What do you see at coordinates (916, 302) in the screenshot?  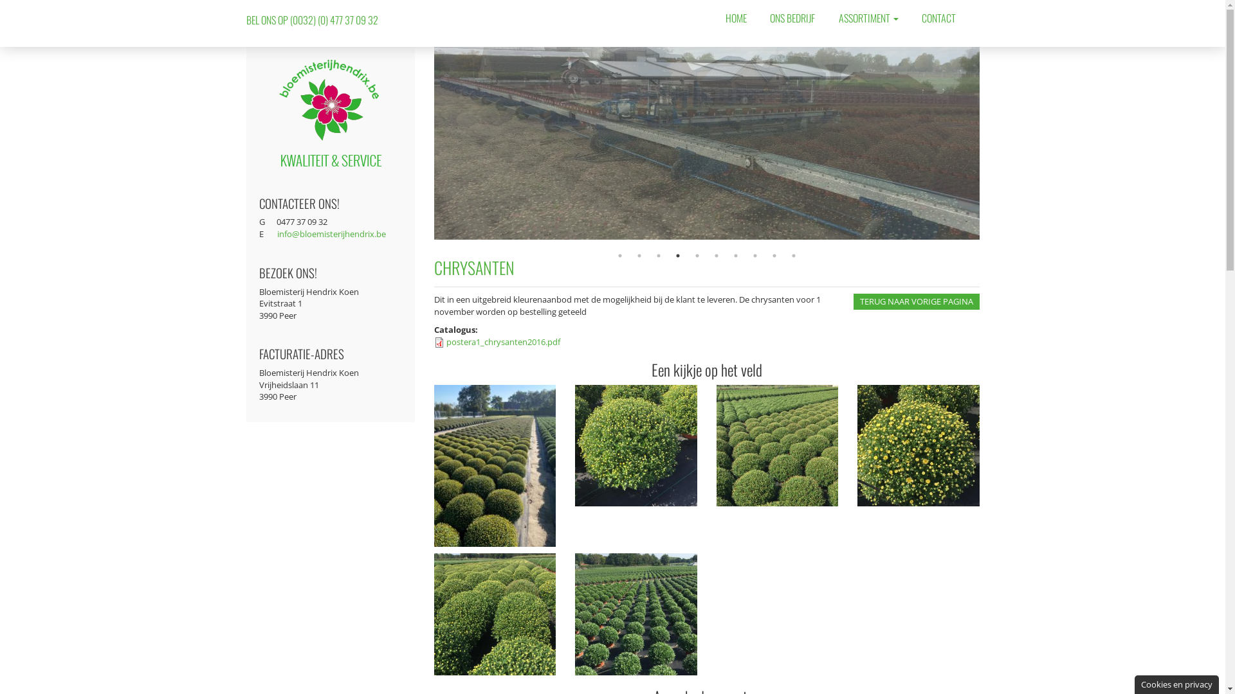 I see `TERUG NAAR VORIGE PAGINA` at bounding box center [916, 302].